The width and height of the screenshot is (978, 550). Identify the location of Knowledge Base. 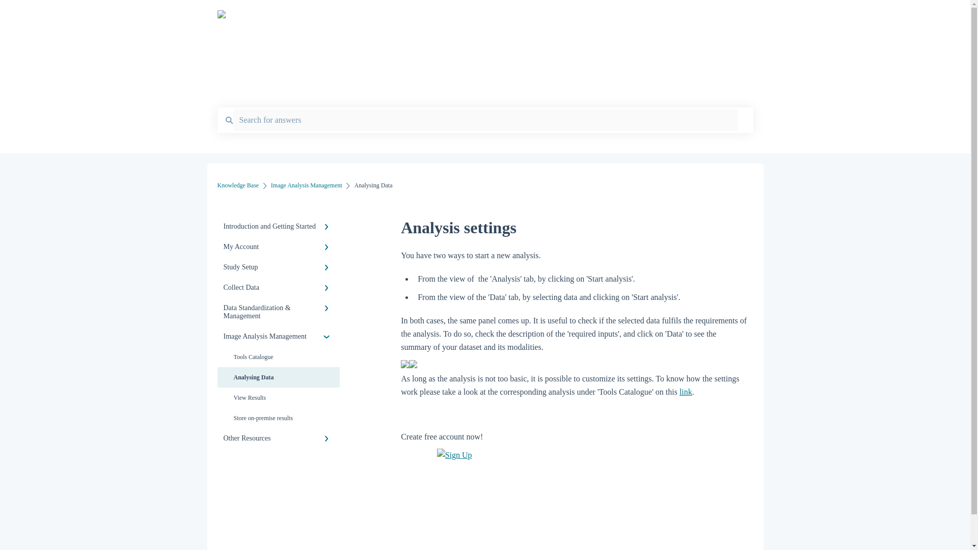
(238, 185).